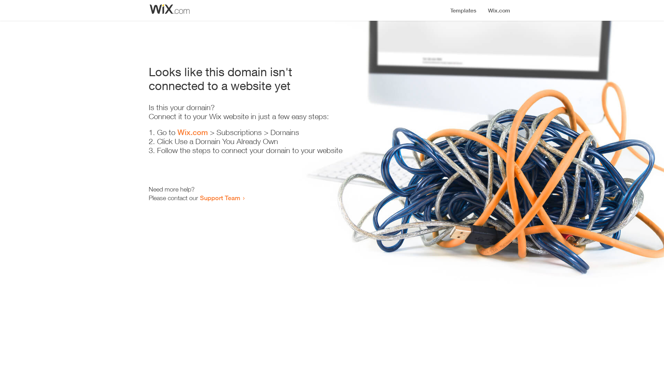 This screenshot has width=664, height=374. Describe the element at coordinates (220, 198) in the screenshot. I see `Support Team` at that location.